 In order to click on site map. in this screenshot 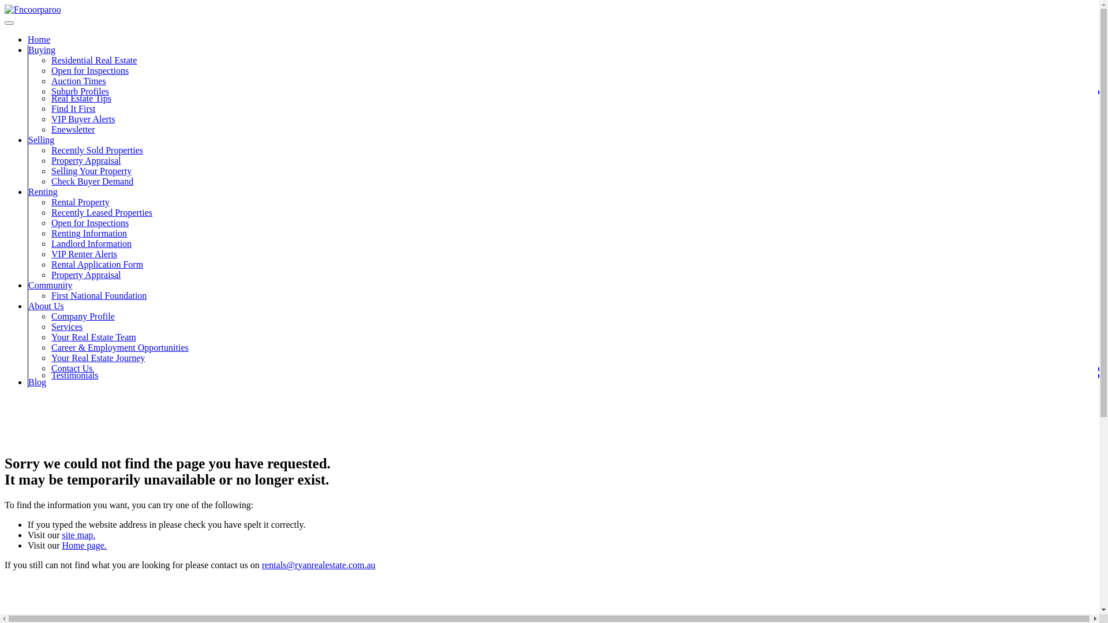, I will do `click(78, 534)`.